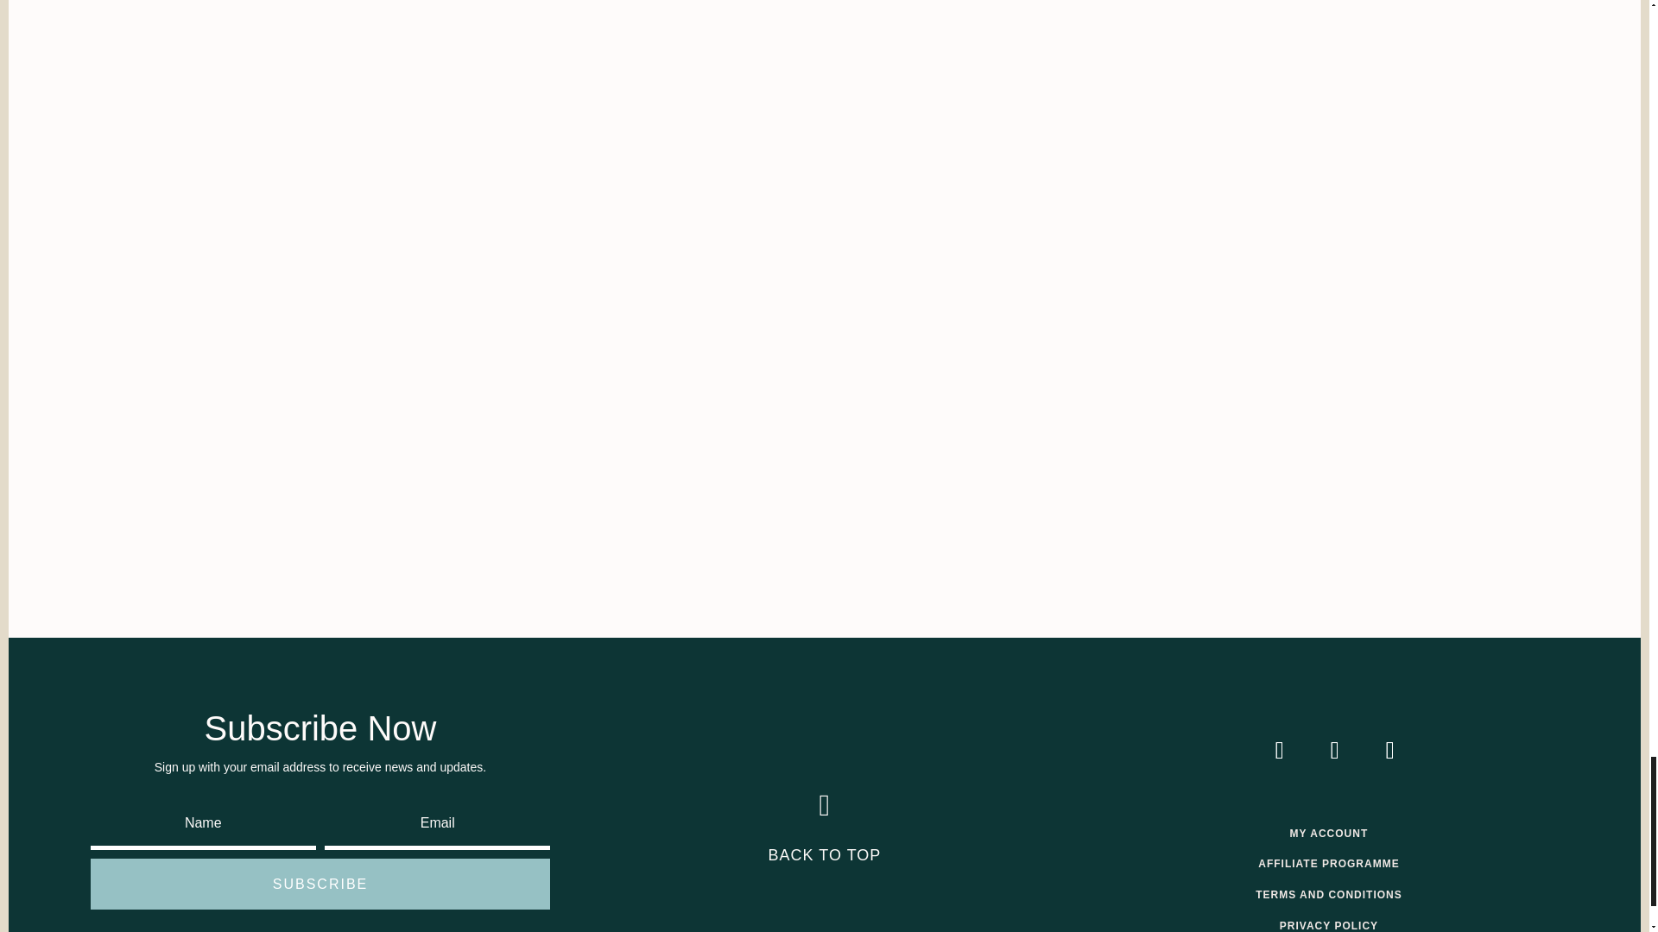 This screenshot has width=1658, height=932. Describe the element at coordinates (1335, 751) in the screenshot. I see `Follow on Facebook` at that location.